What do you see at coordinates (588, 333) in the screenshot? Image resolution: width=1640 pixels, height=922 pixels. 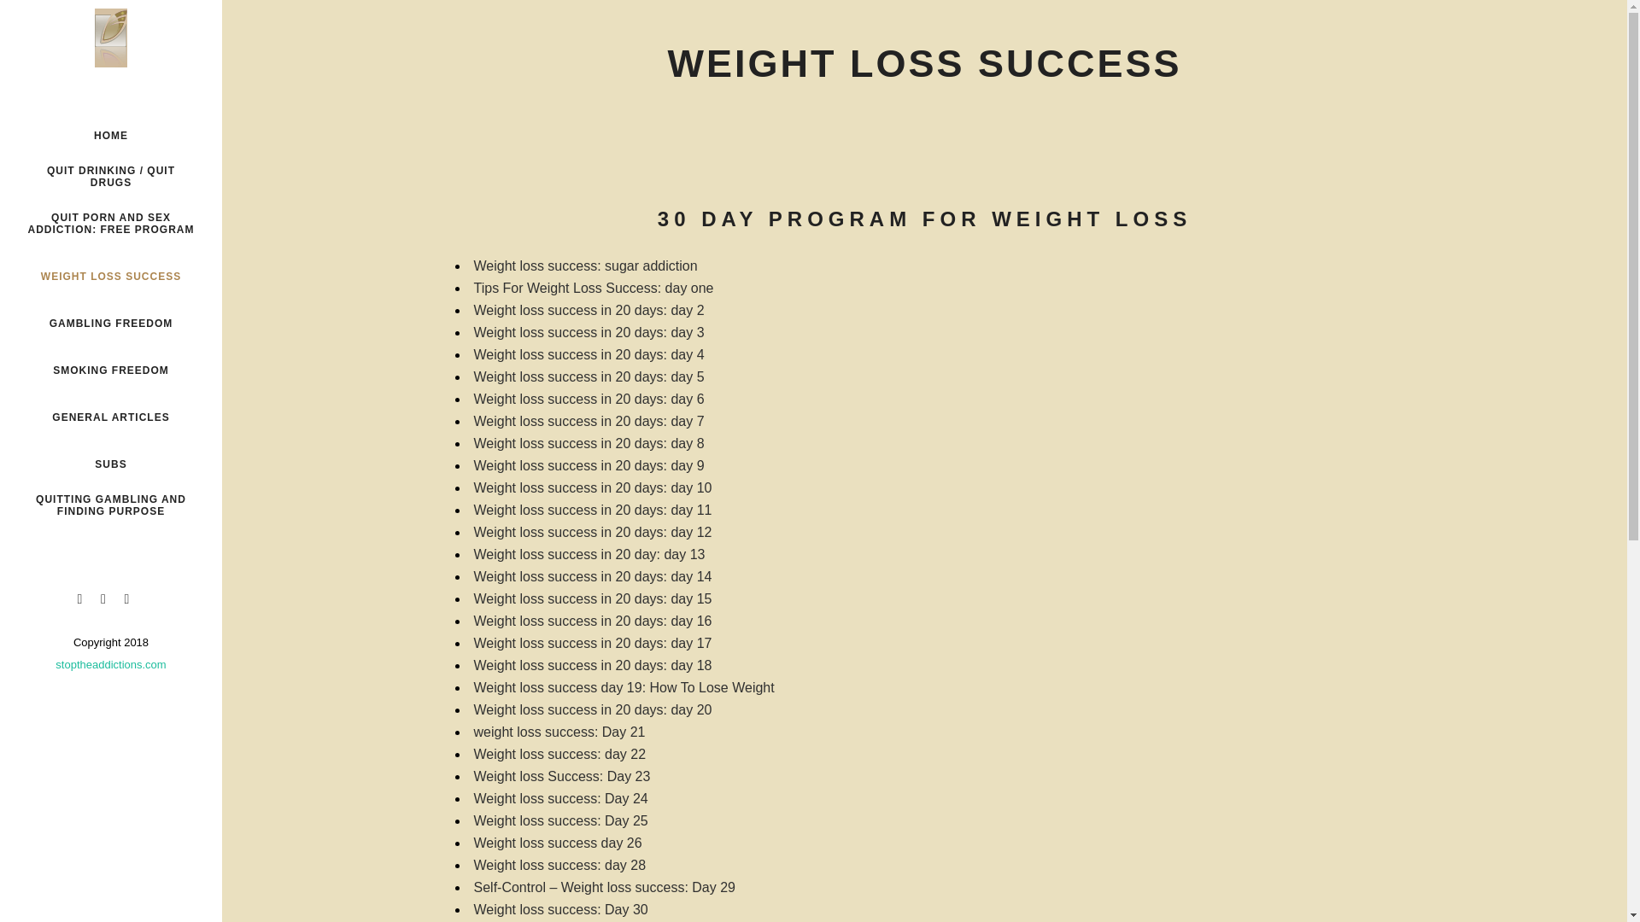 I see `Weight loss success in 20 days: day 3` at bounding box center [588, 333].